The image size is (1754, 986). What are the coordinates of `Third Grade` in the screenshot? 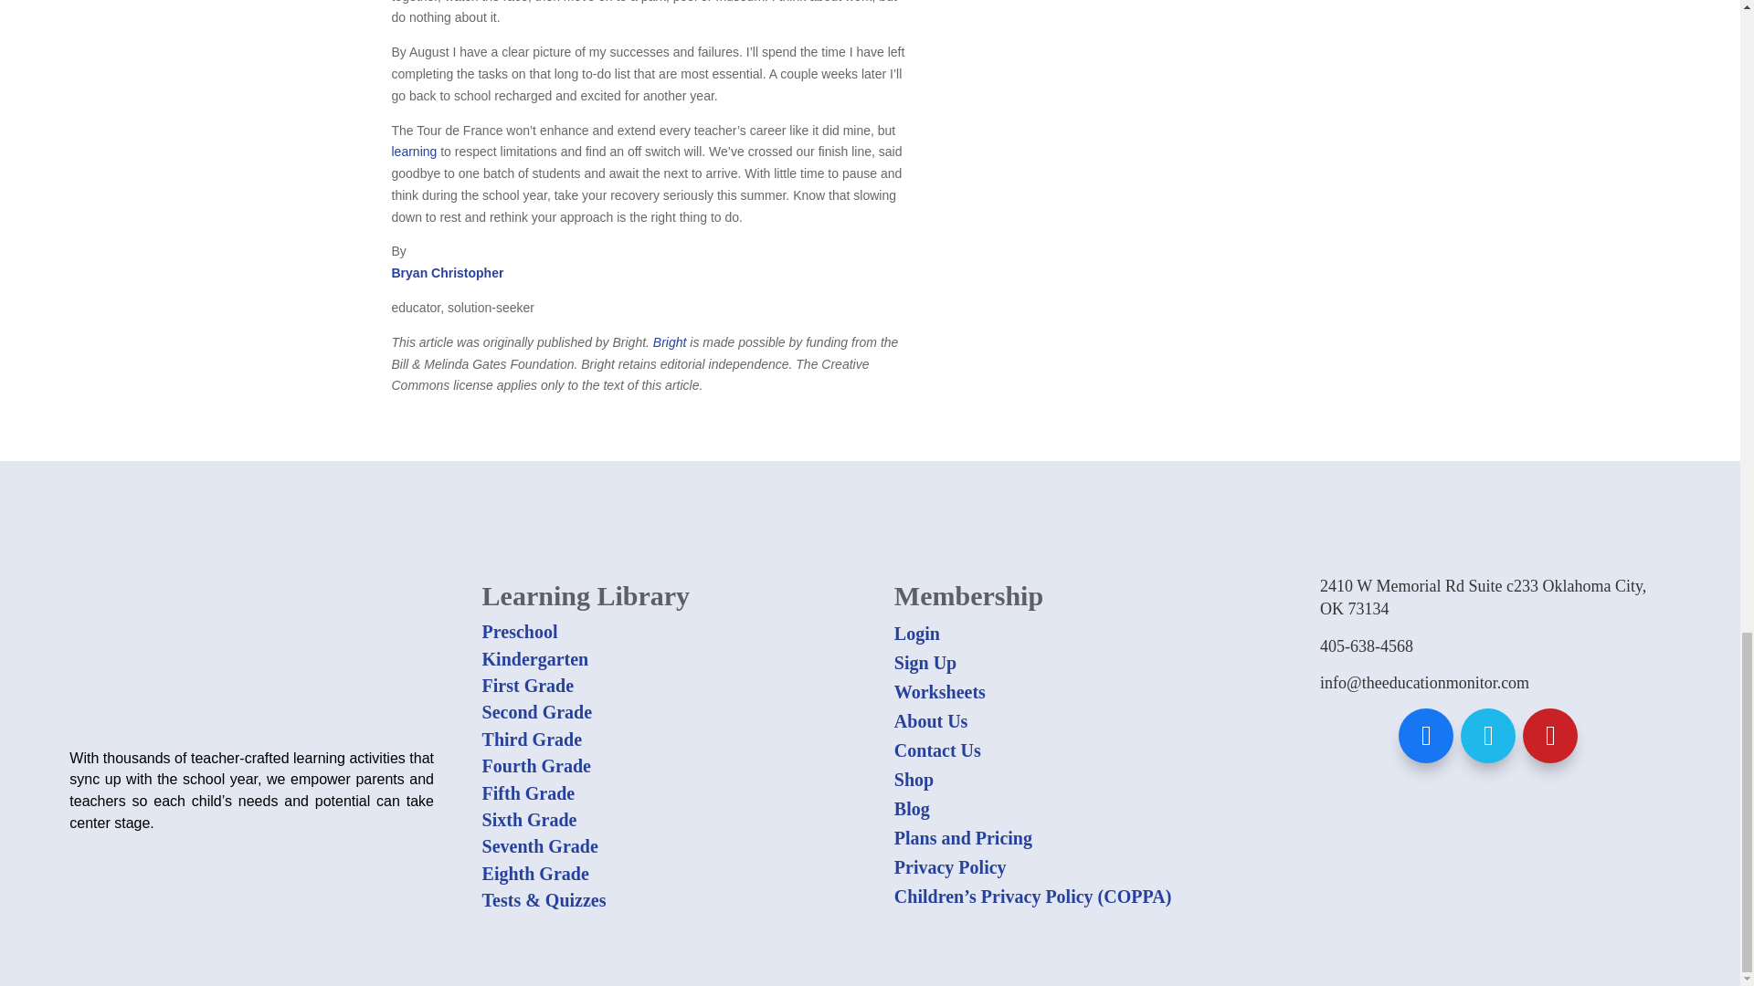 It's located at (532, 739).